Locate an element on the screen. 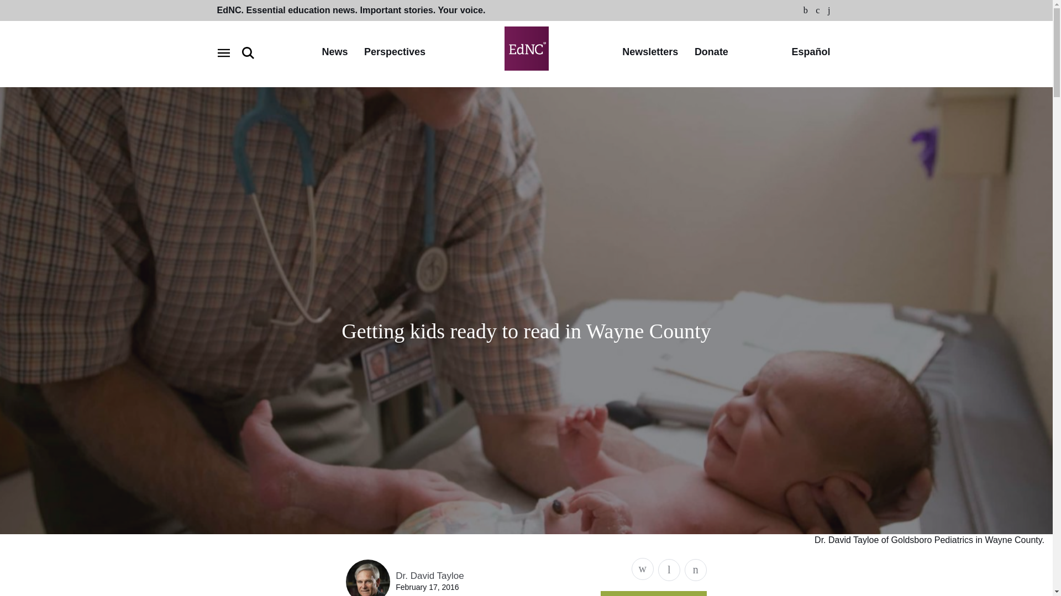 The height and width of the screenshot is (596, 1061). Open navigation is located at coordinates (223, 53).